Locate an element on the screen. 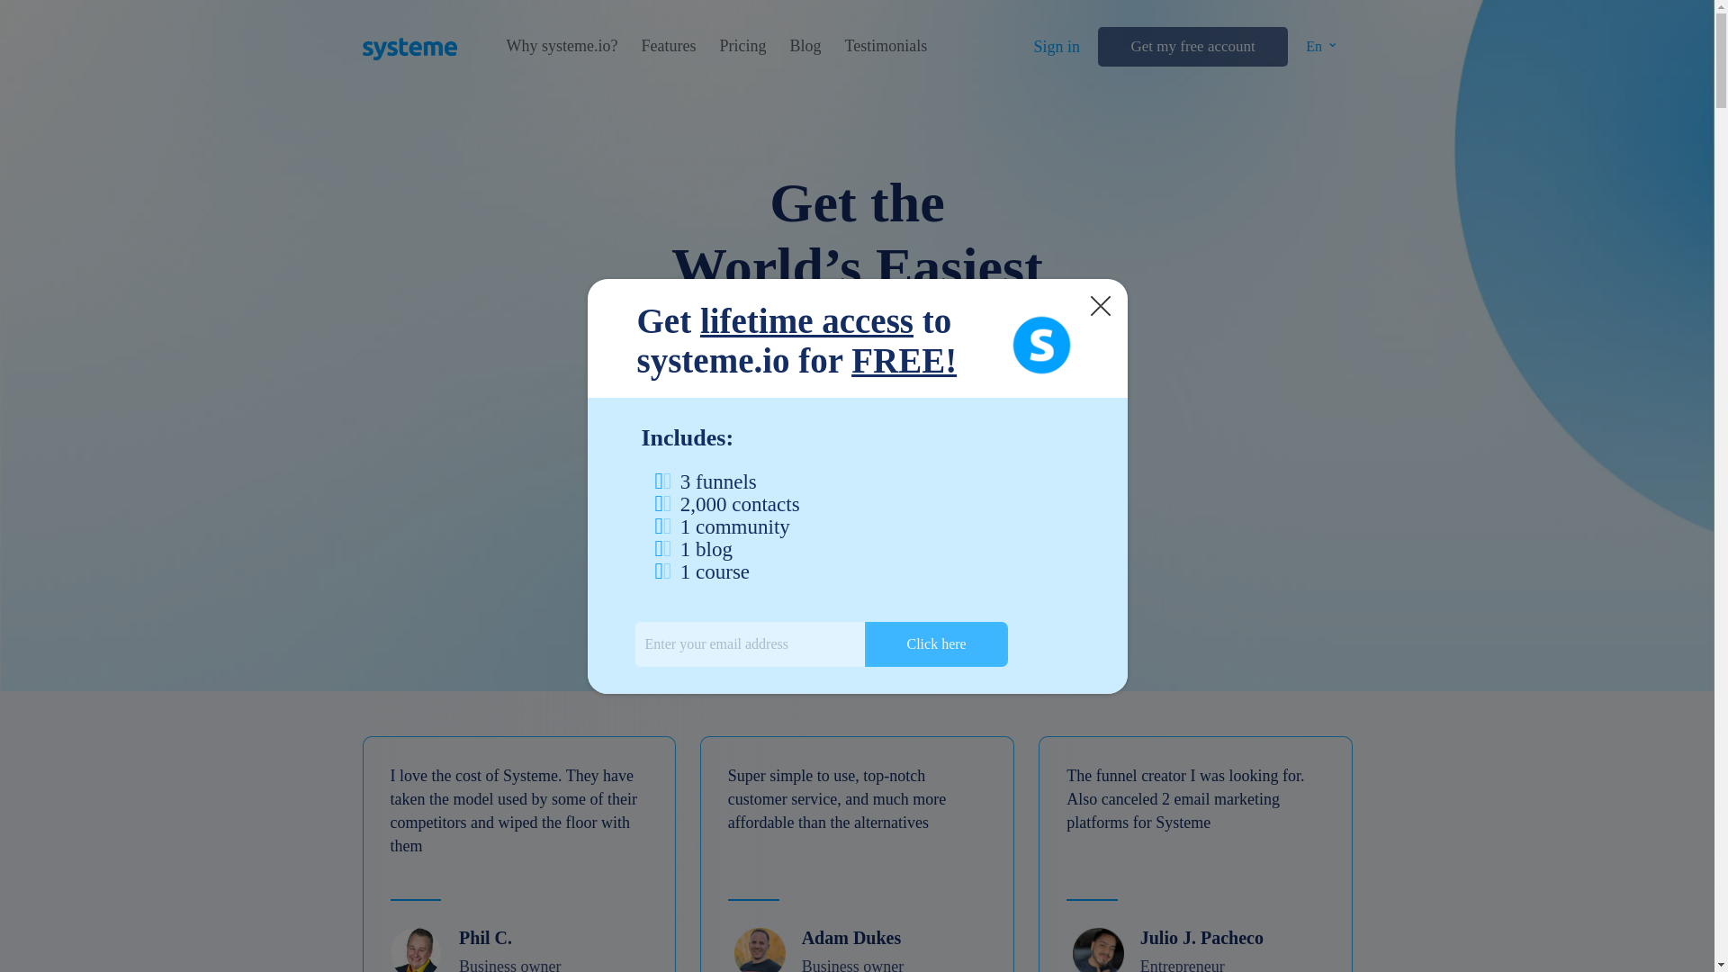 The width and height of the screenshot is (1728, 972). Features is located at coordinates (668, 46).